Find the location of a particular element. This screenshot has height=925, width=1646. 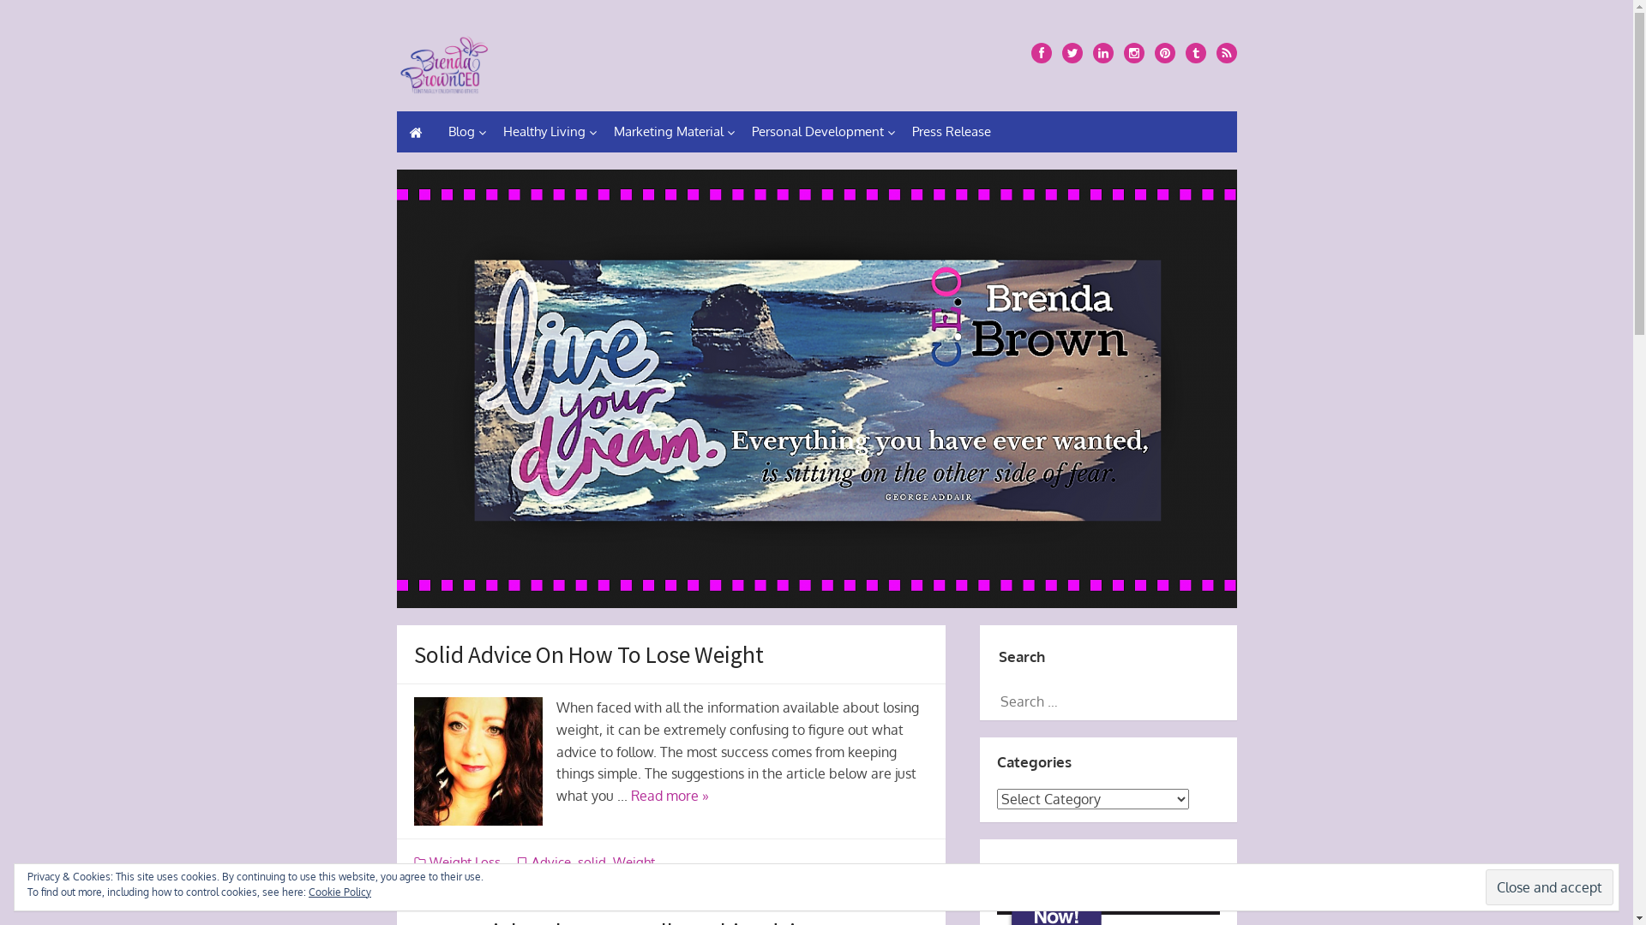

Press Release is located at coordinates (952, 132).